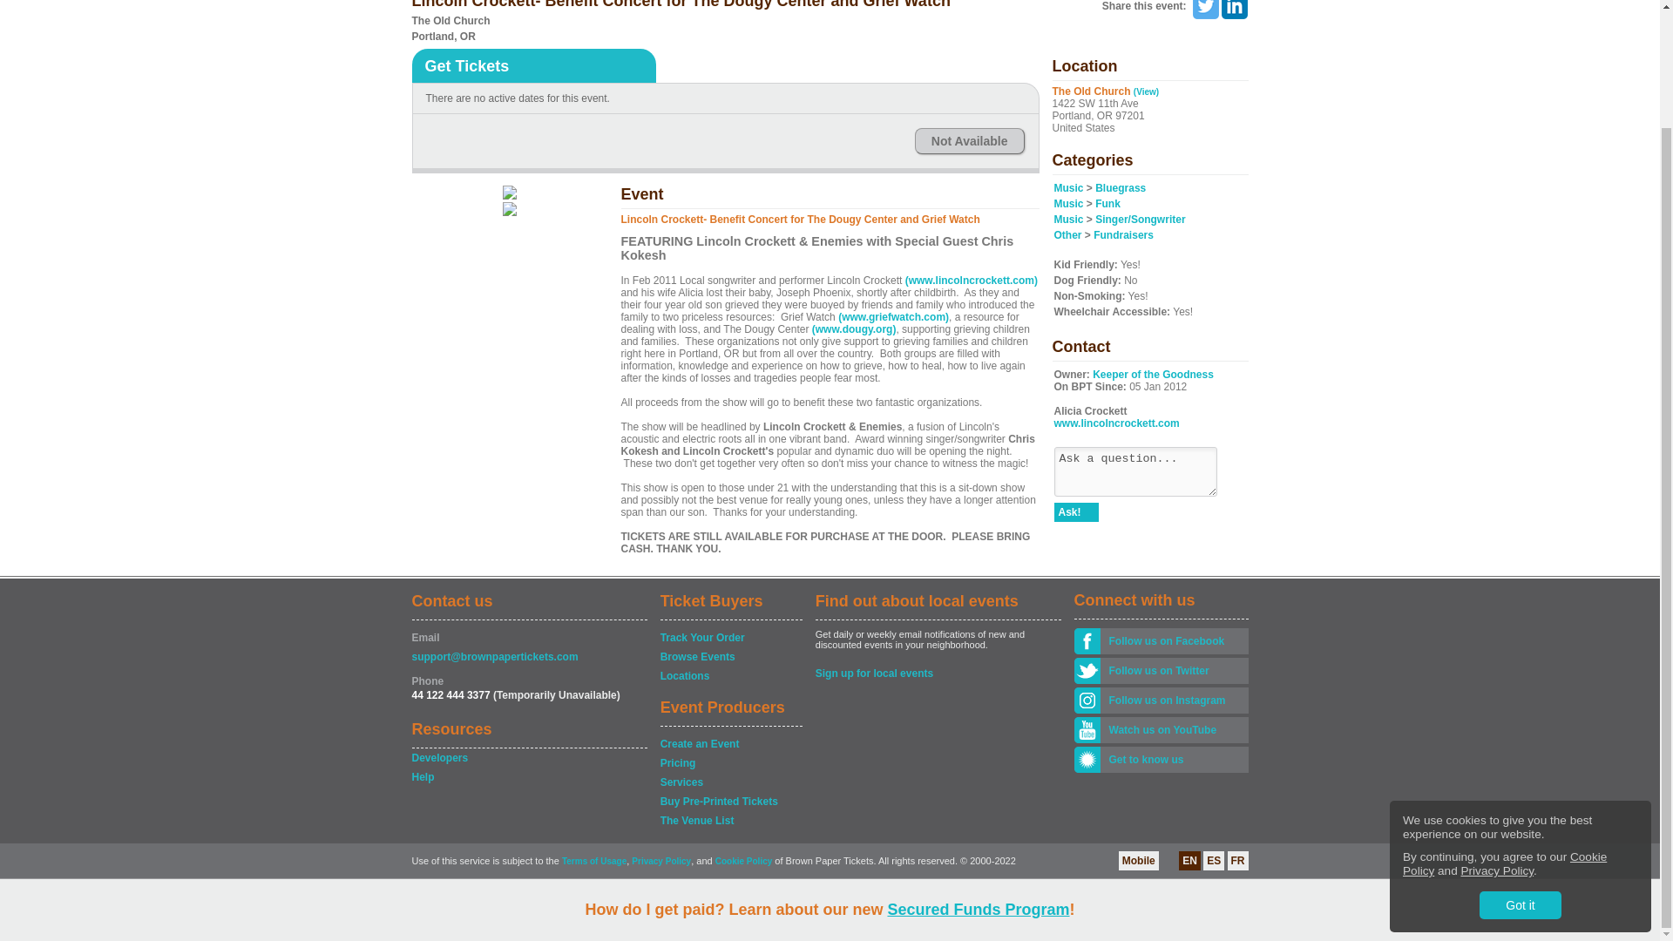 The height and width of the screenshot is (941, 1673). Describe the element at coordinates (730, 676) in the screenshot. I see `Locations` at that location.